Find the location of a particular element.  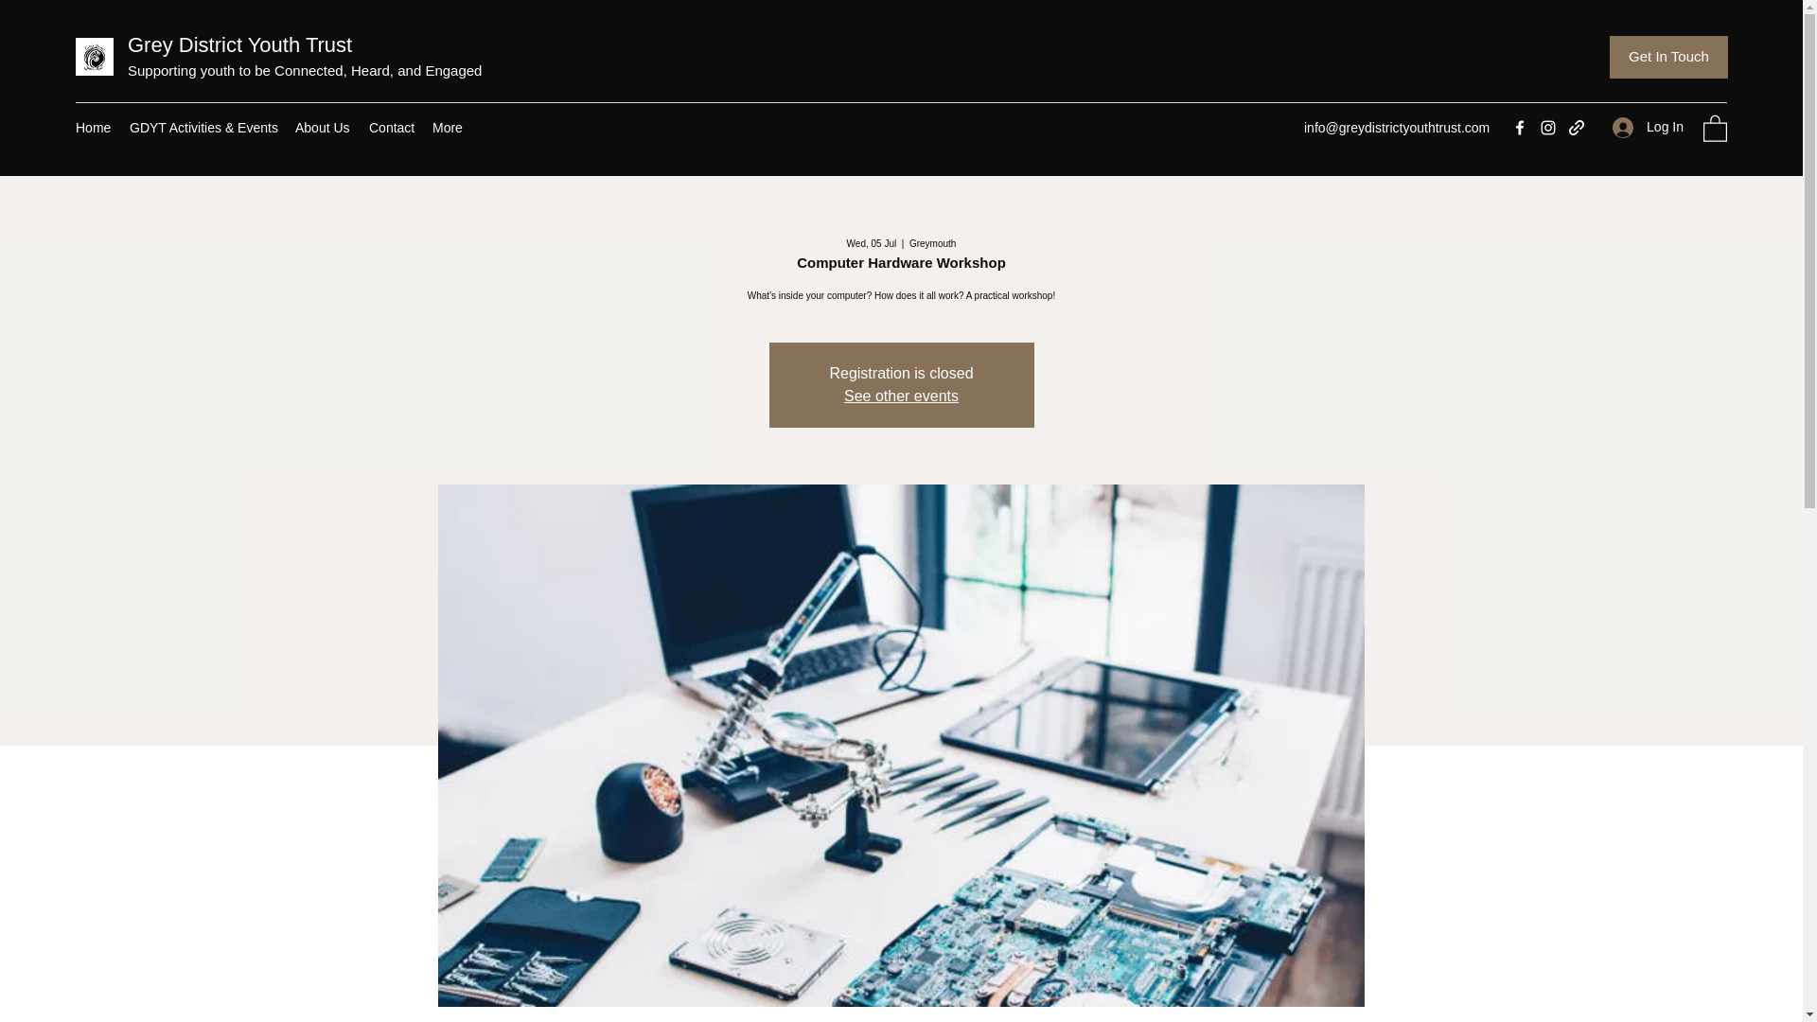

About Us is located at coordinates (322, 127).